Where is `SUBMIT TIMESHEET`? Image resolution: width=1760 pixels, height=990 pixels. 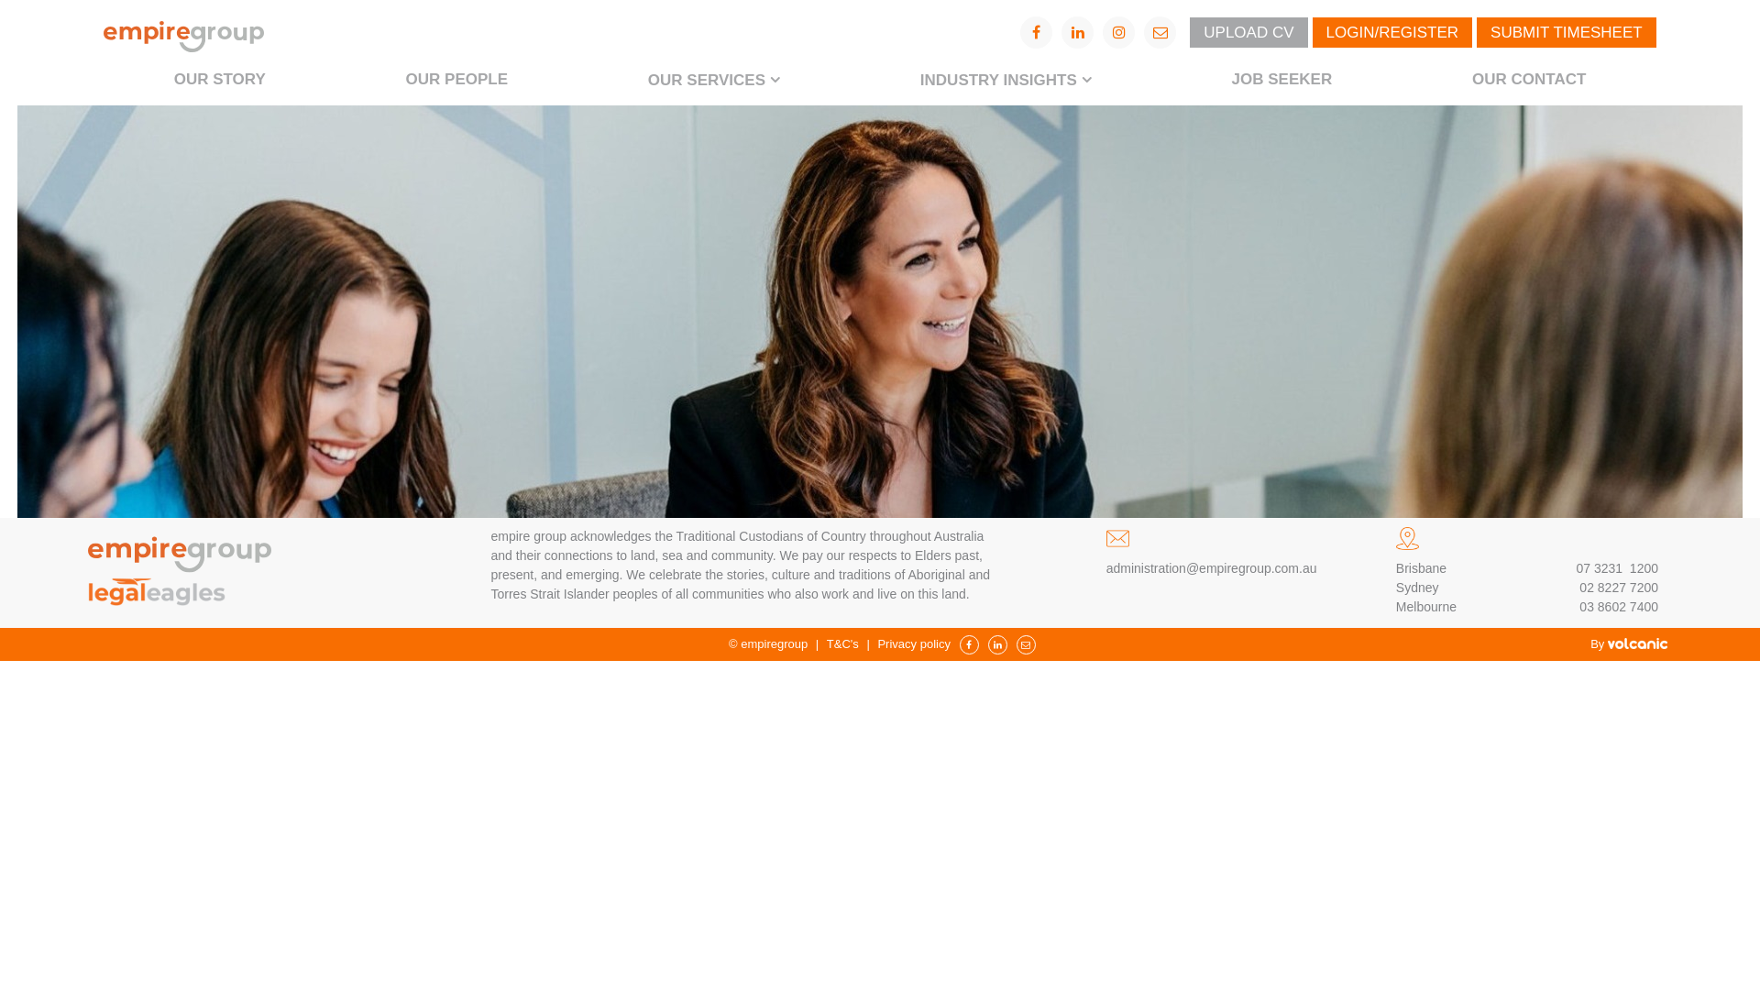 SUBMIT TIMESHEET is located at coordinates (1567, 31).